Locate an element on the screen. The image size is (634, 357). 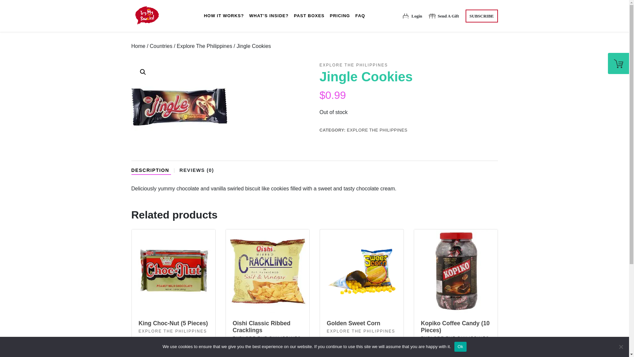
EXPLORE THE PHILIPPINES is located at coordinates (361, 331).